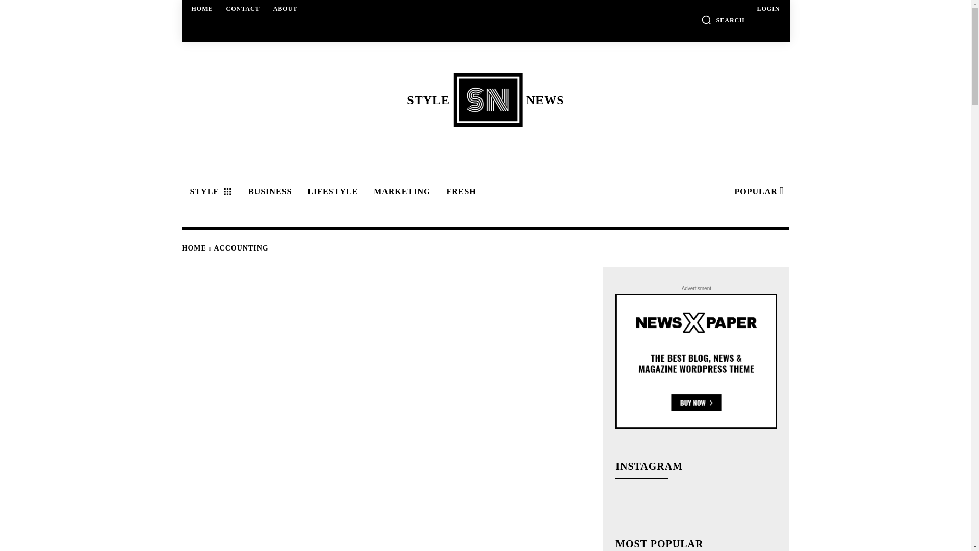 This screenshot has height=551, width=979. Describe the element at coordinates (485, 99) in the screenshot. I see `HOME` at that location.